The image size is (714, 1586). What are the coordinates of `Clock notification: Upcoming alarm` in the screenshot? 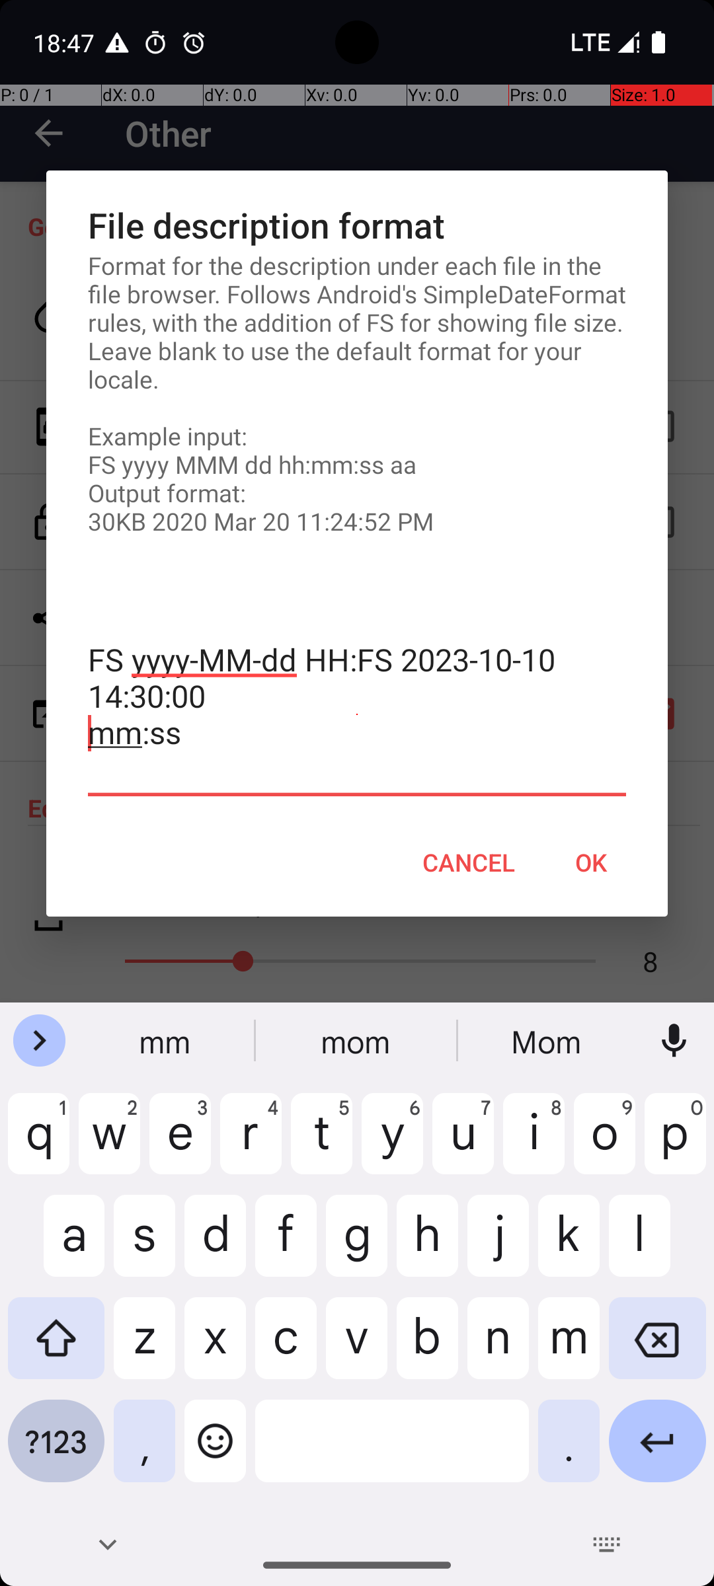 It's located at (194, 42).